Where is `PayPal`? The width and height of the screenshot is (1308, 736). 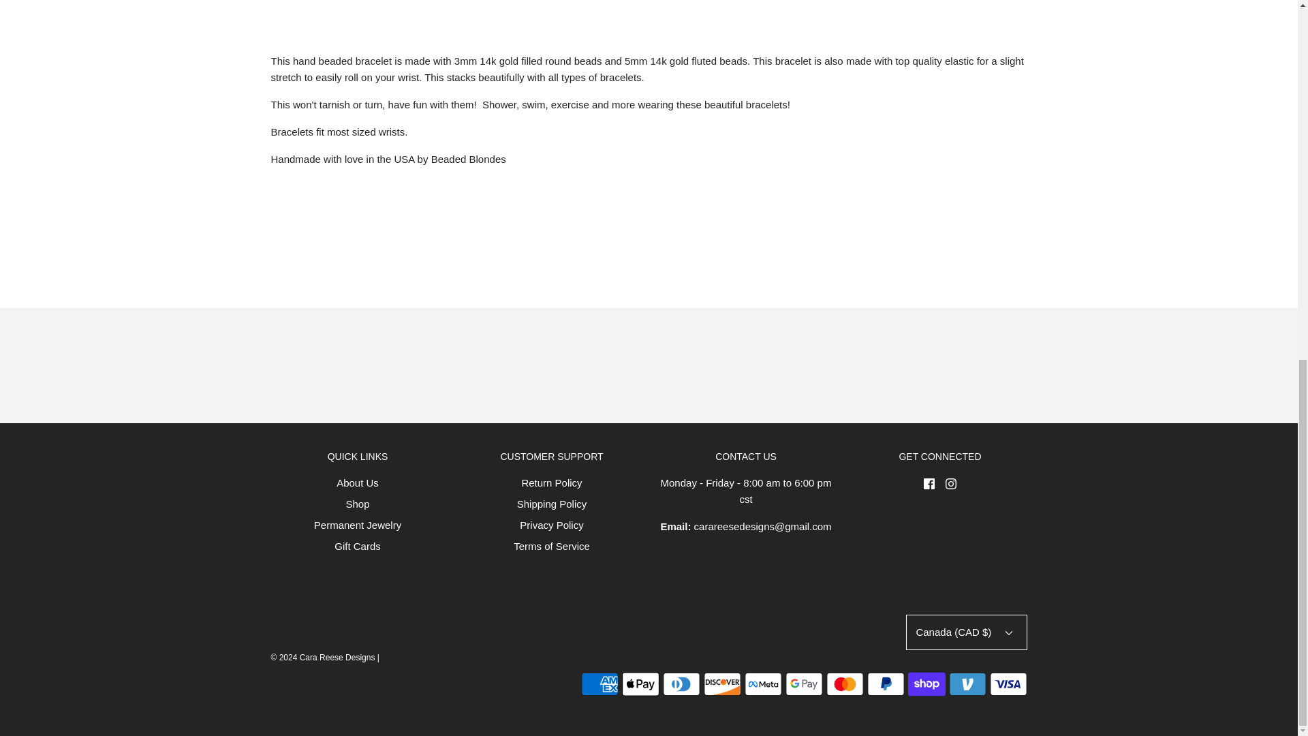
PayPal is located at coordinates (884, 684).